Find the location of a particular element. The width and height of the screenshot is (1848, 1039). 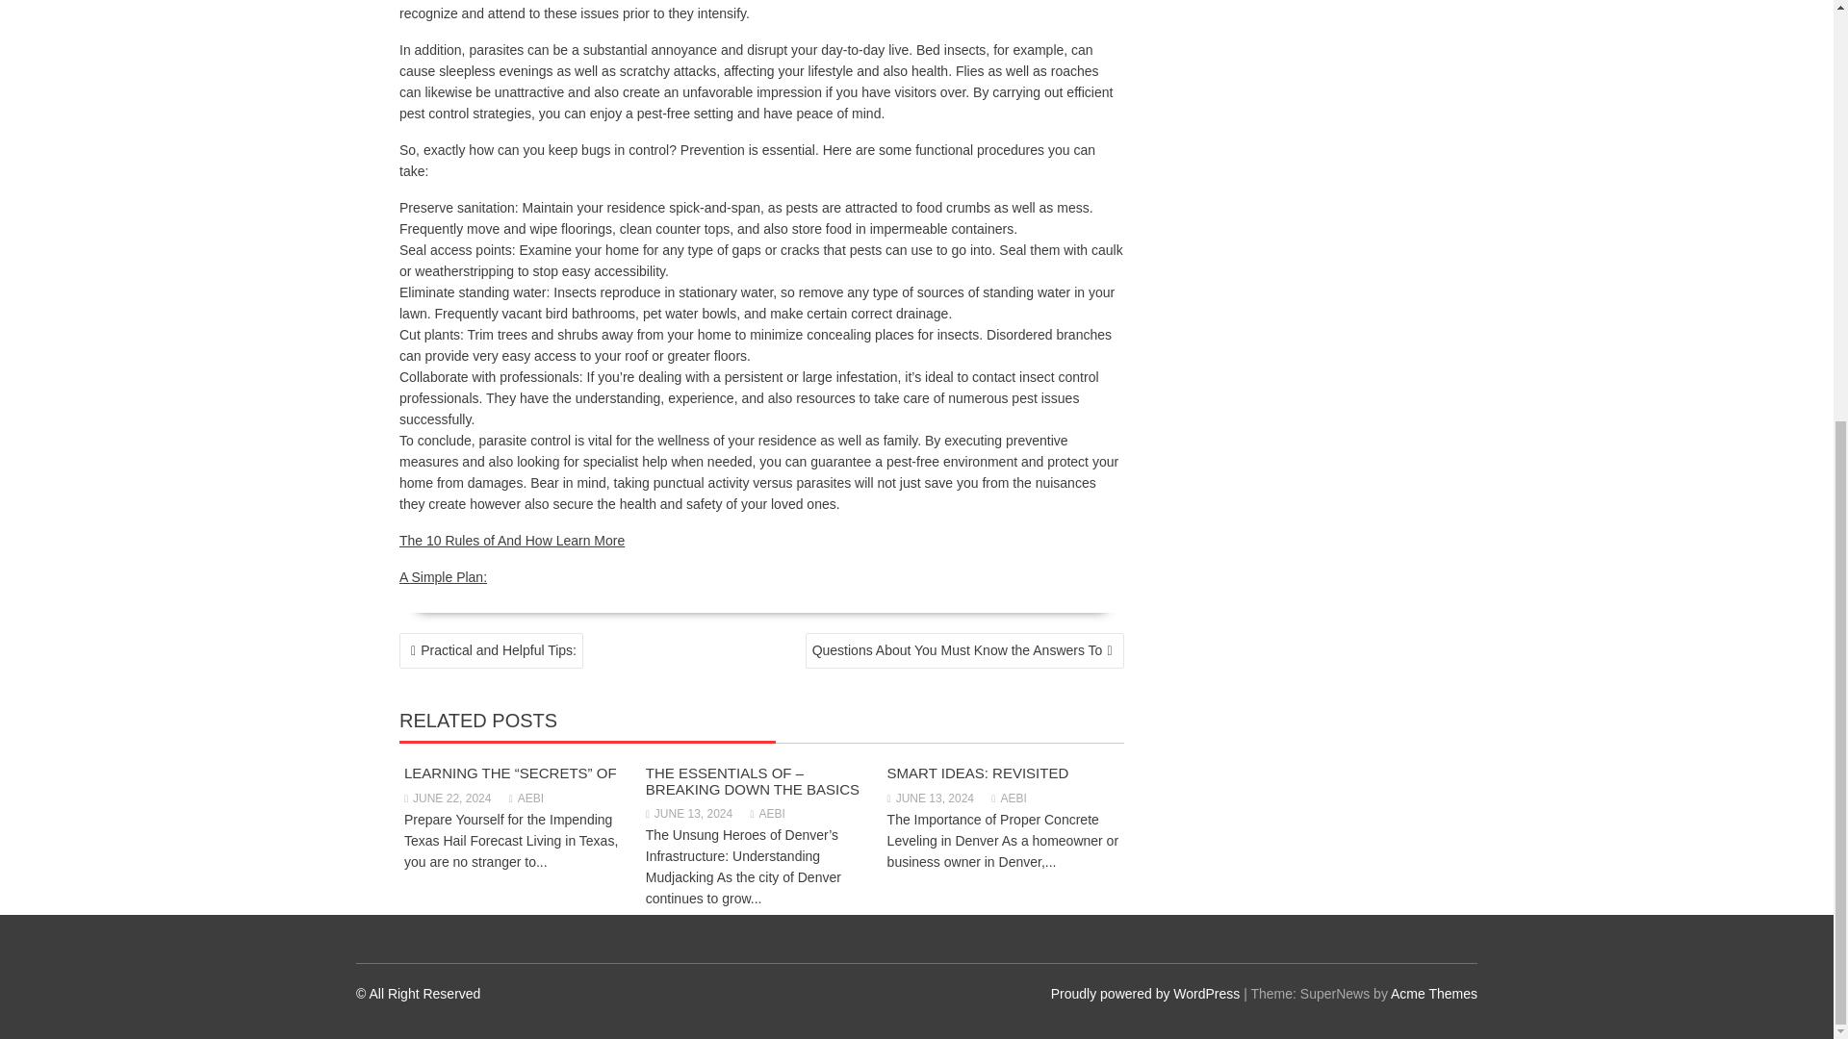

JUNE 22, 2024 is located at coordinates (448, 798).